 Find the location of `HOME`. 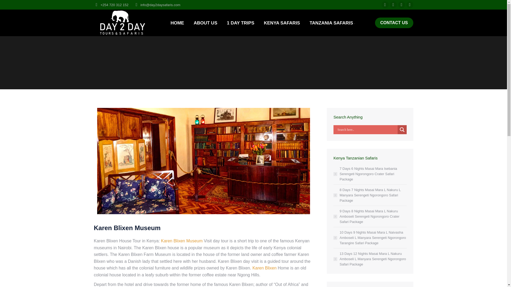

HOME is located at coordinates (177, 23).